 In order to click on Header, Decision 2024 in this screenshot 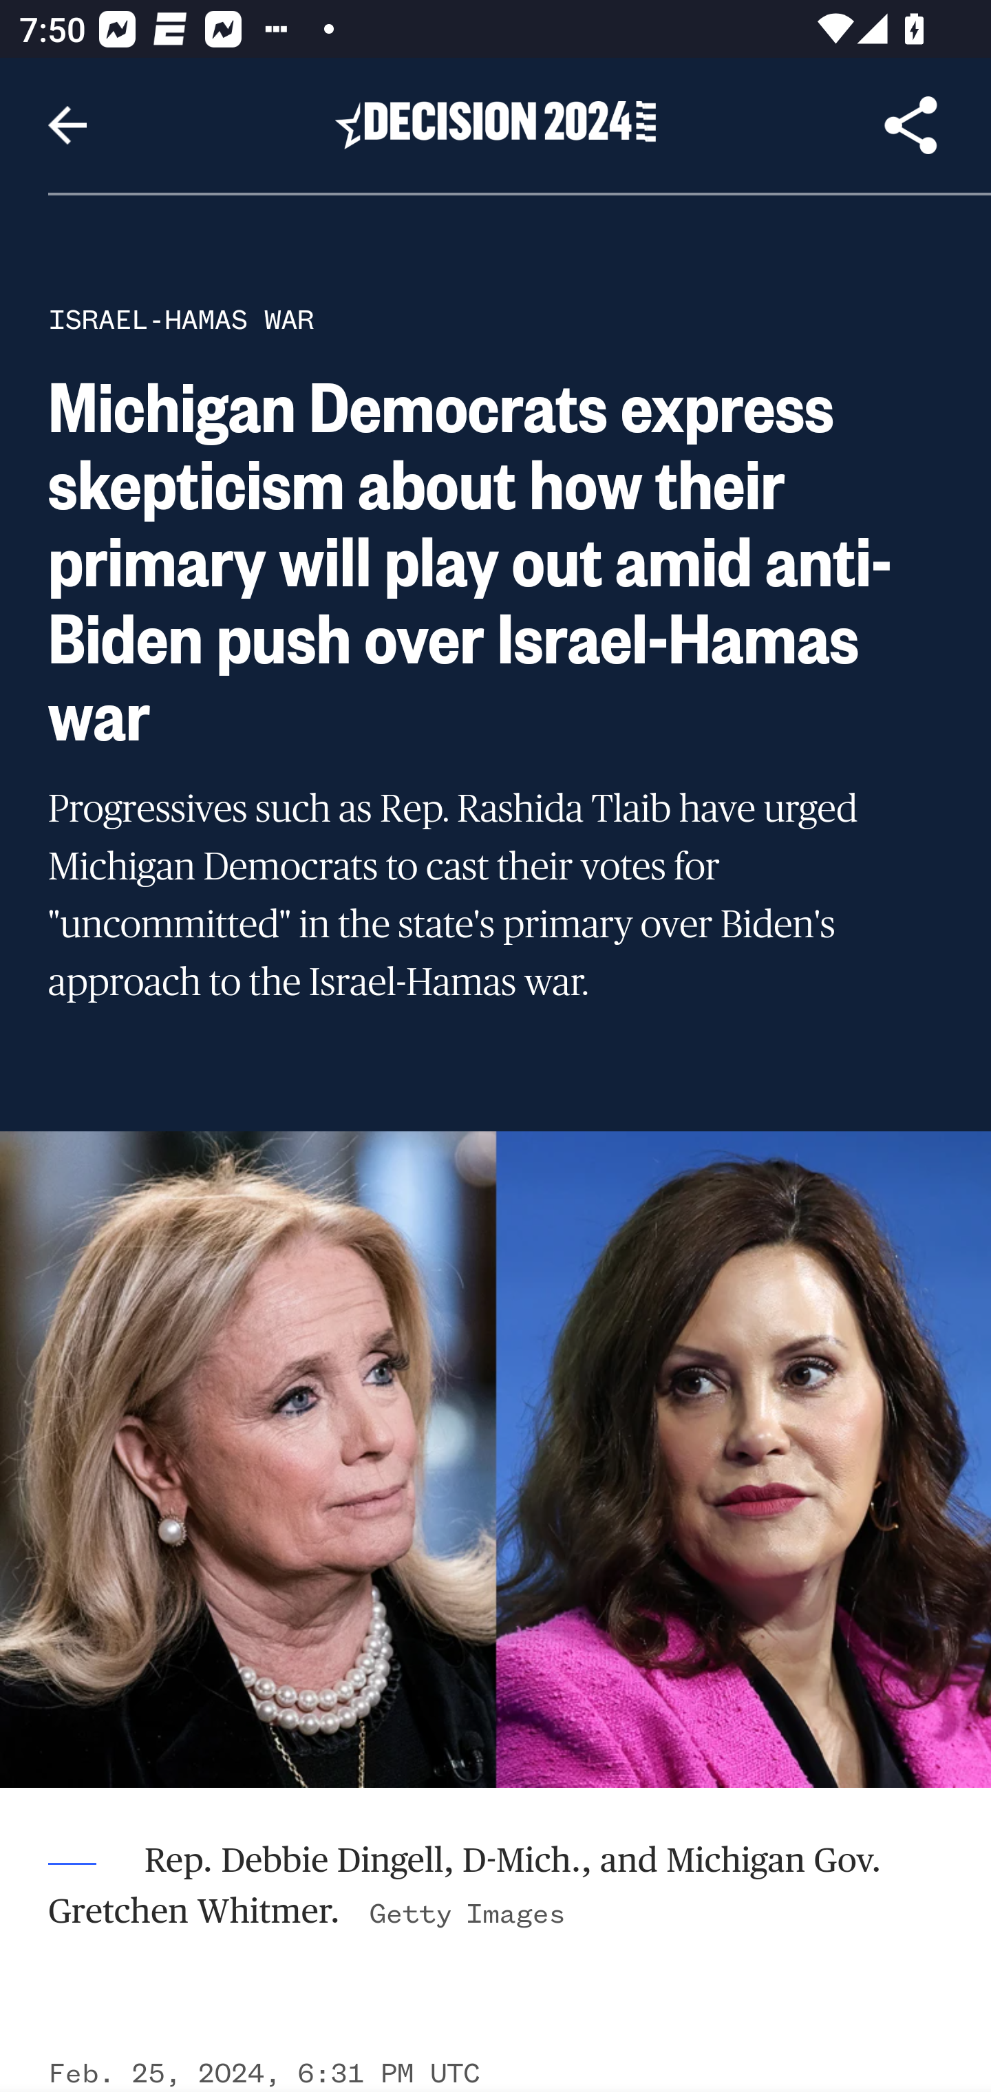, I will do `click(495, 124)`.